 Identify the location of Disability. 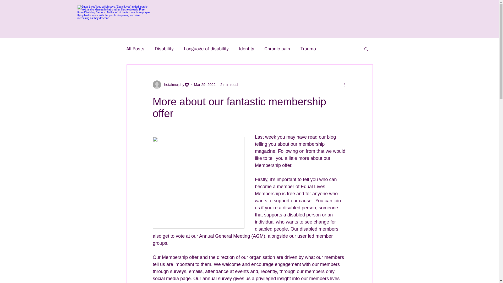
(164, 48).